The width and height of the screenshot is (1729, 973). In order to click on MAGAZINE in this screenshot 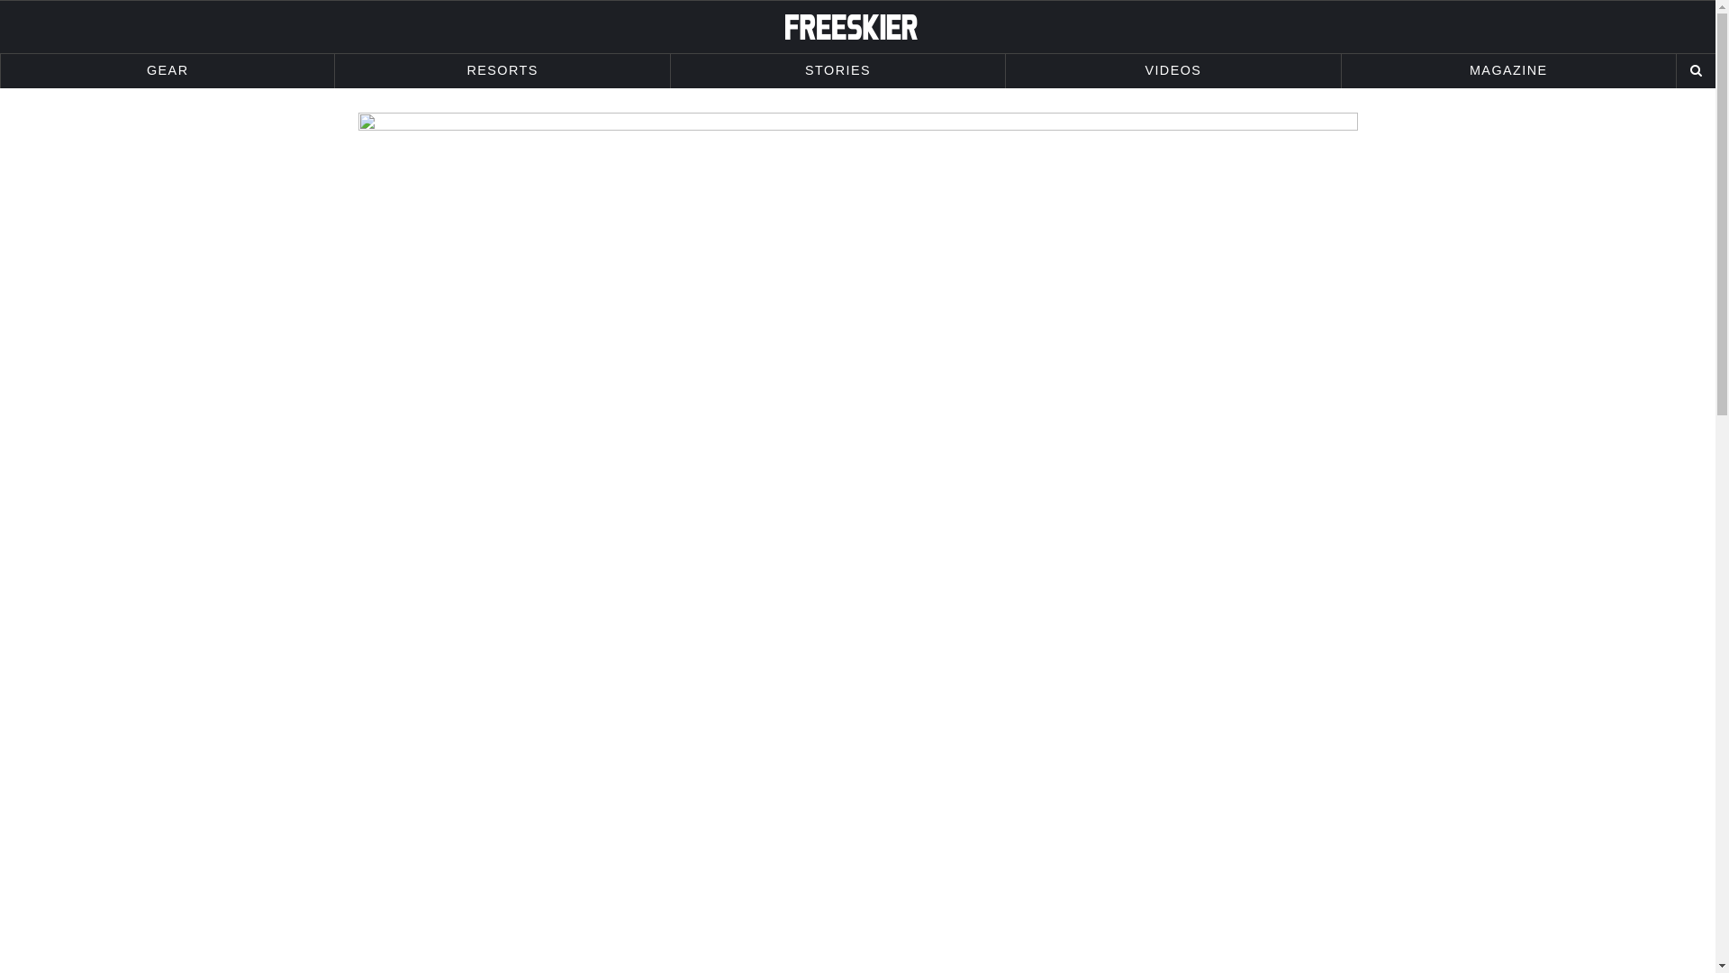, I will do `click(1507, 71)`.